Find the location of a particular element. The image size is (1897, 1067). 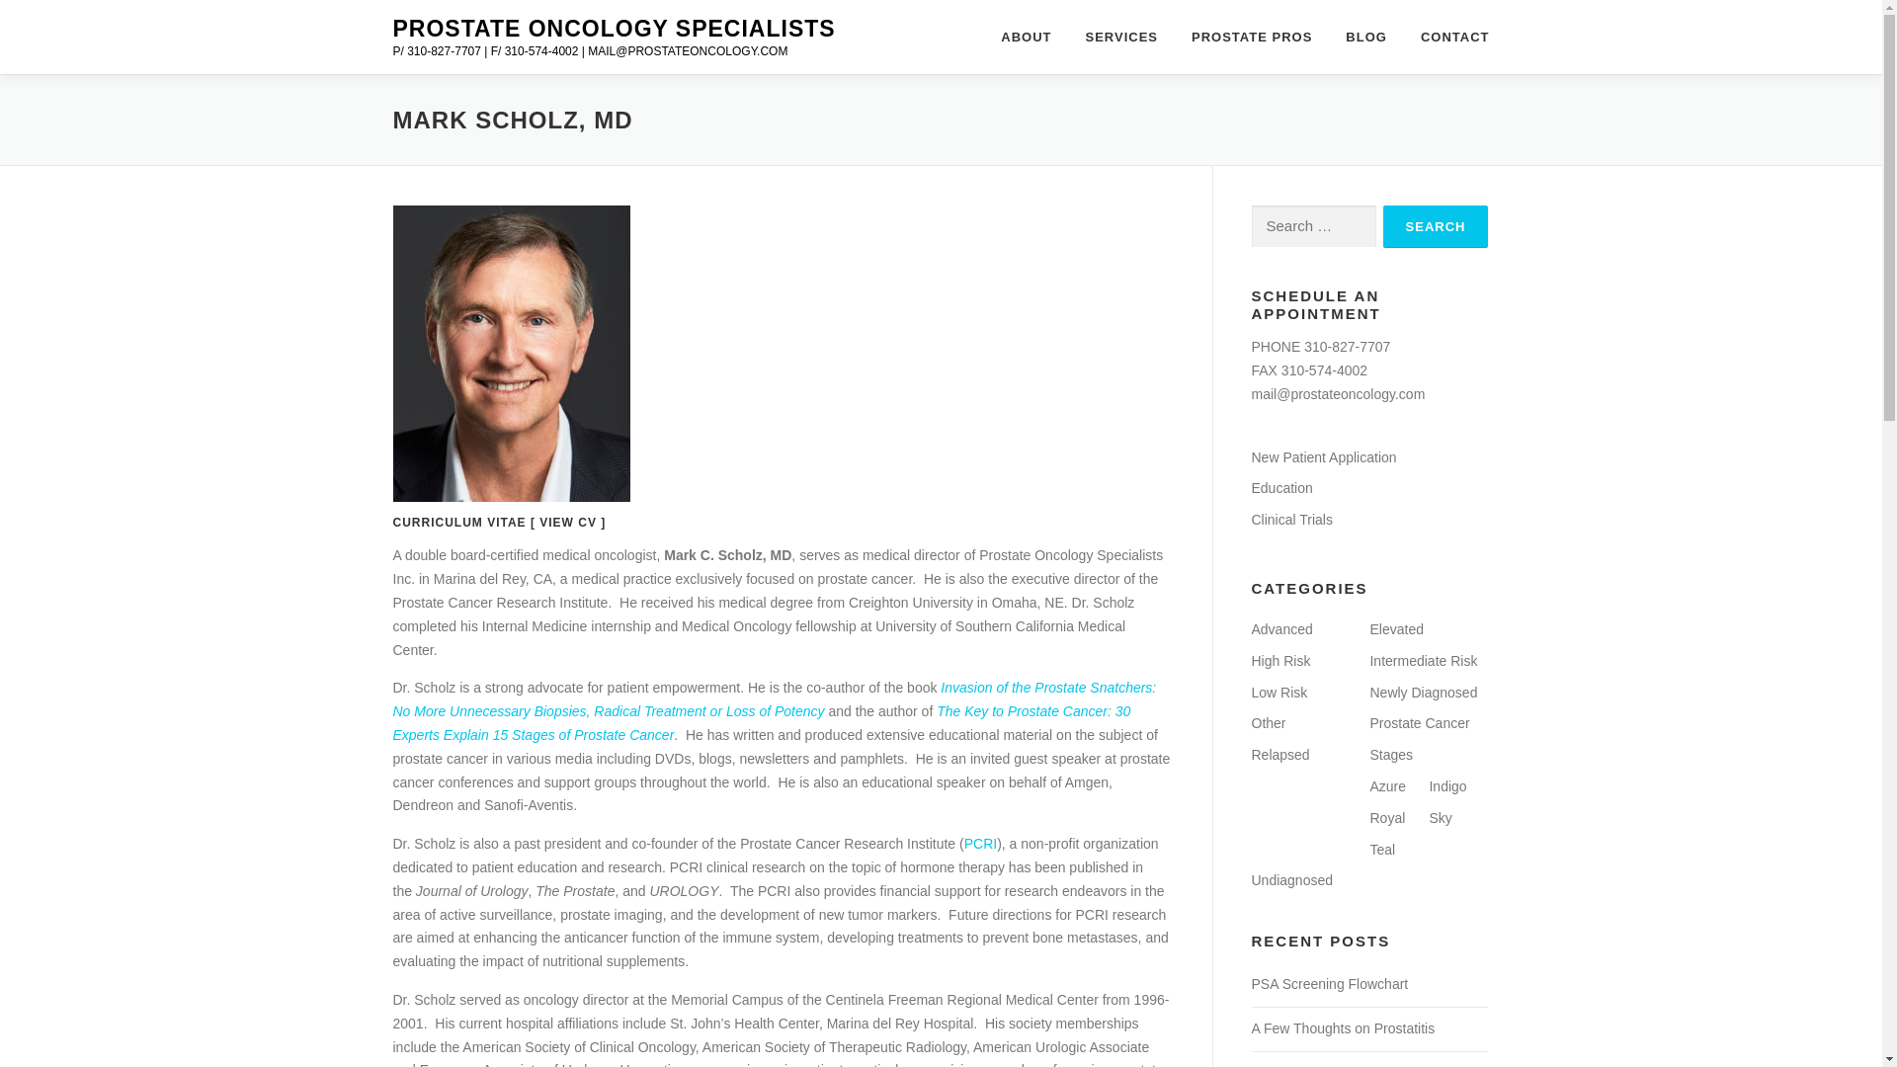

Elevated is located at coordinates (1396, 628).